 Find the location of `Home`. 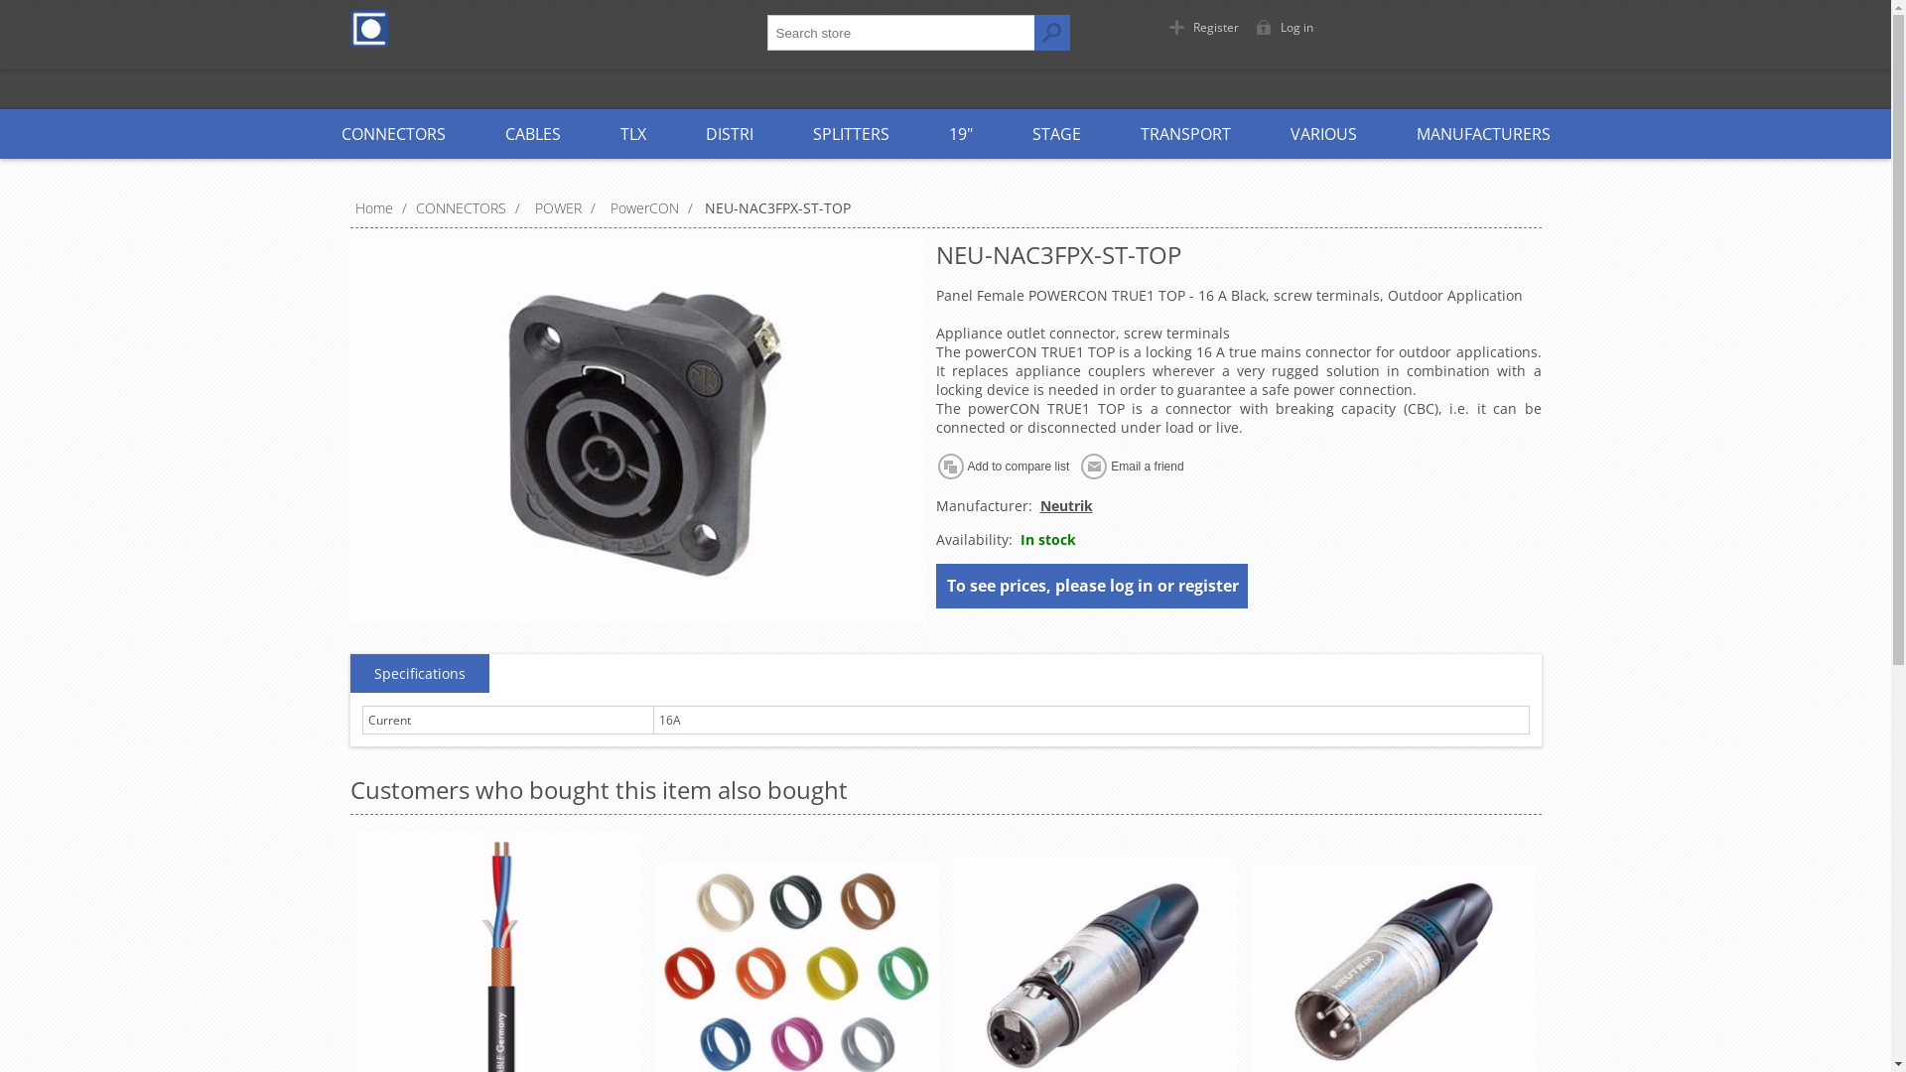

Home is located at coordinates (375, 208).